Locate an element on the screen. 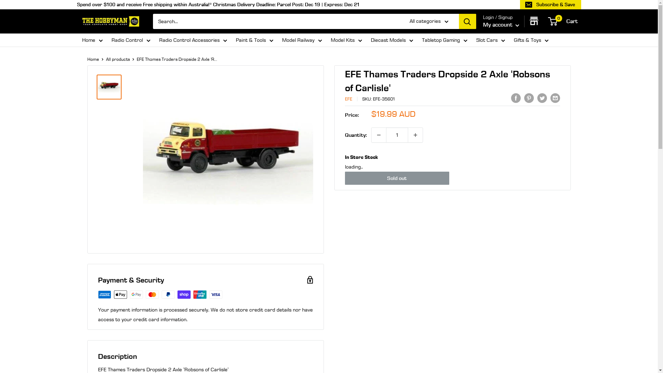 This screenshot has height=373, width=663. My account is located at coordinates (501, 25).